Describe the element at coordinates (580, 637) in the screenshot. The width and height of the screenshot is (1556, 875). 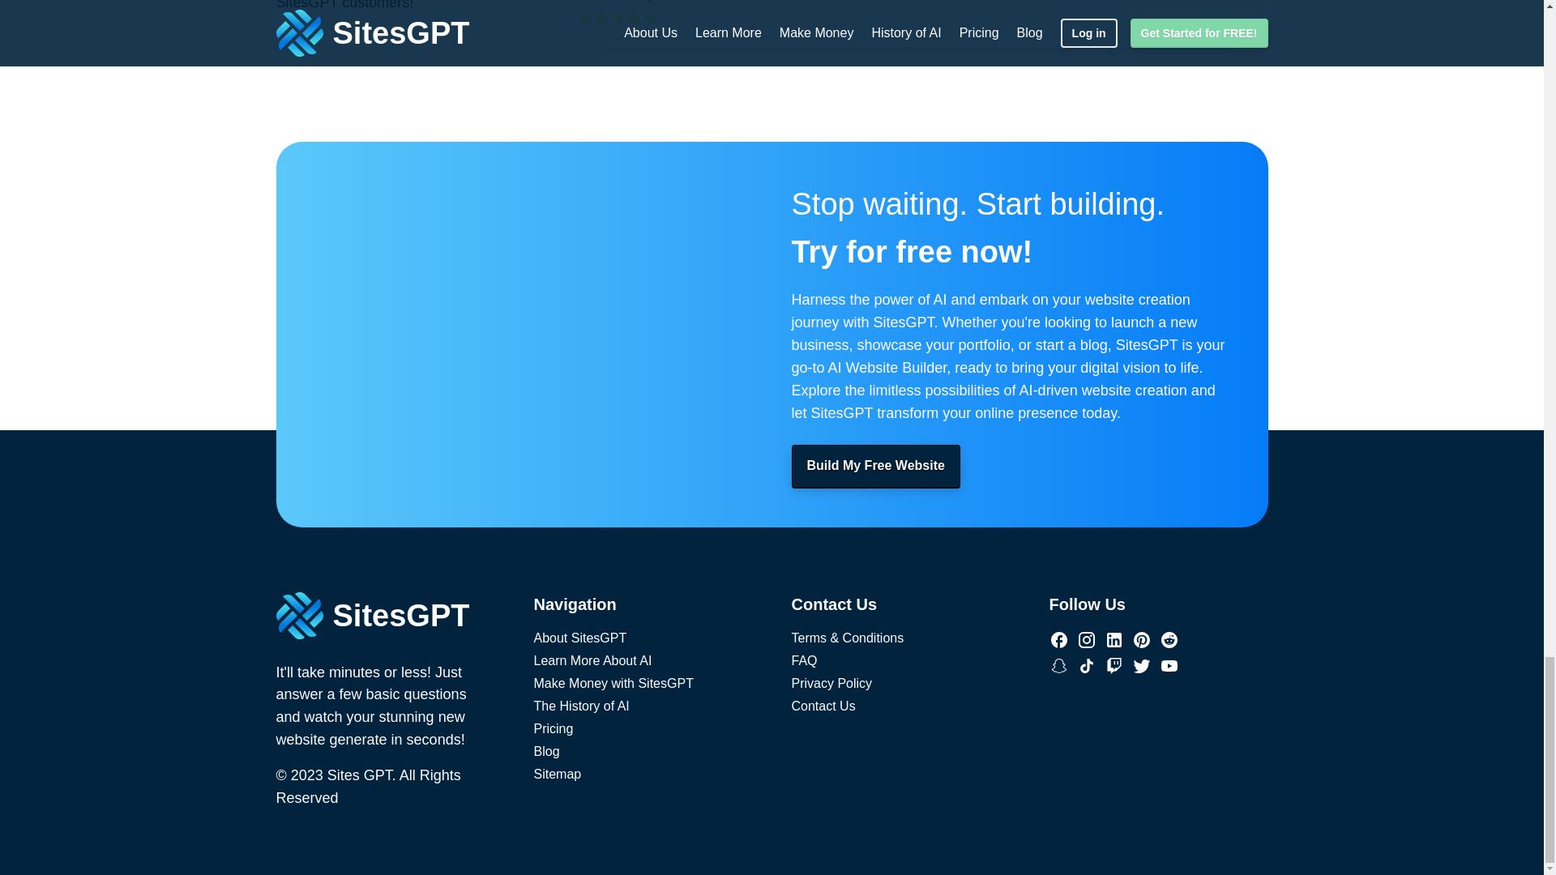
I see `About SitesGPT` at that location.